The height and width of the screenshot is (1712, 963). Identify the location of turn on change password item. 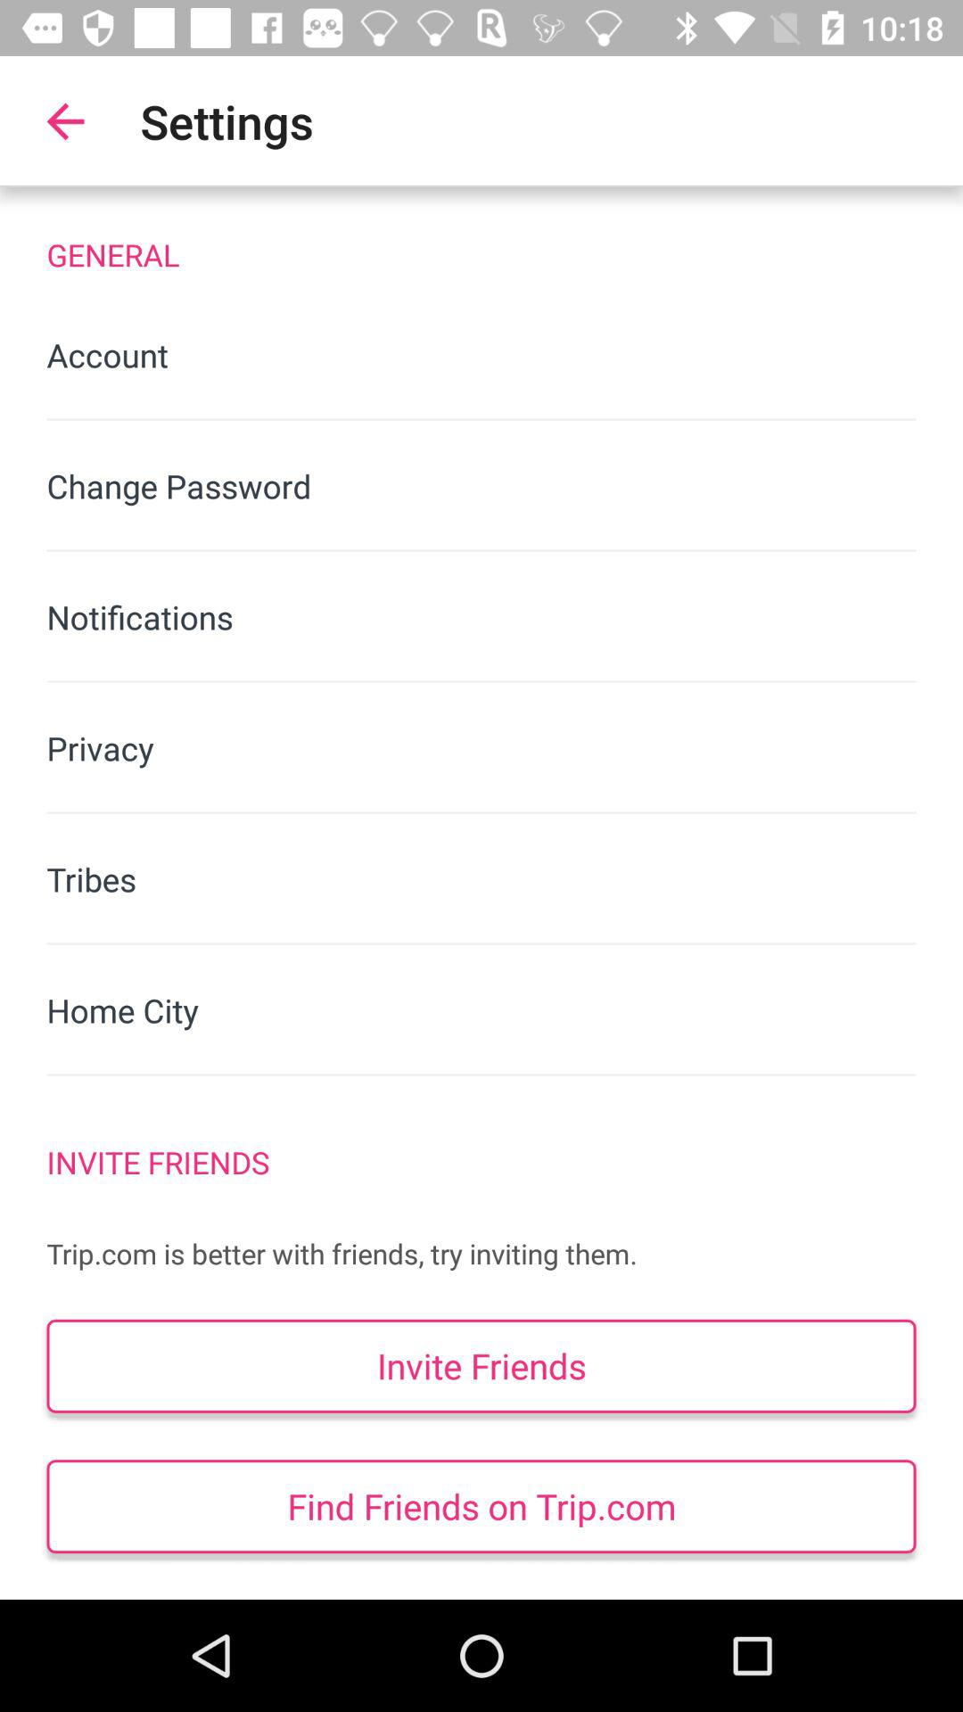
(481, 485).